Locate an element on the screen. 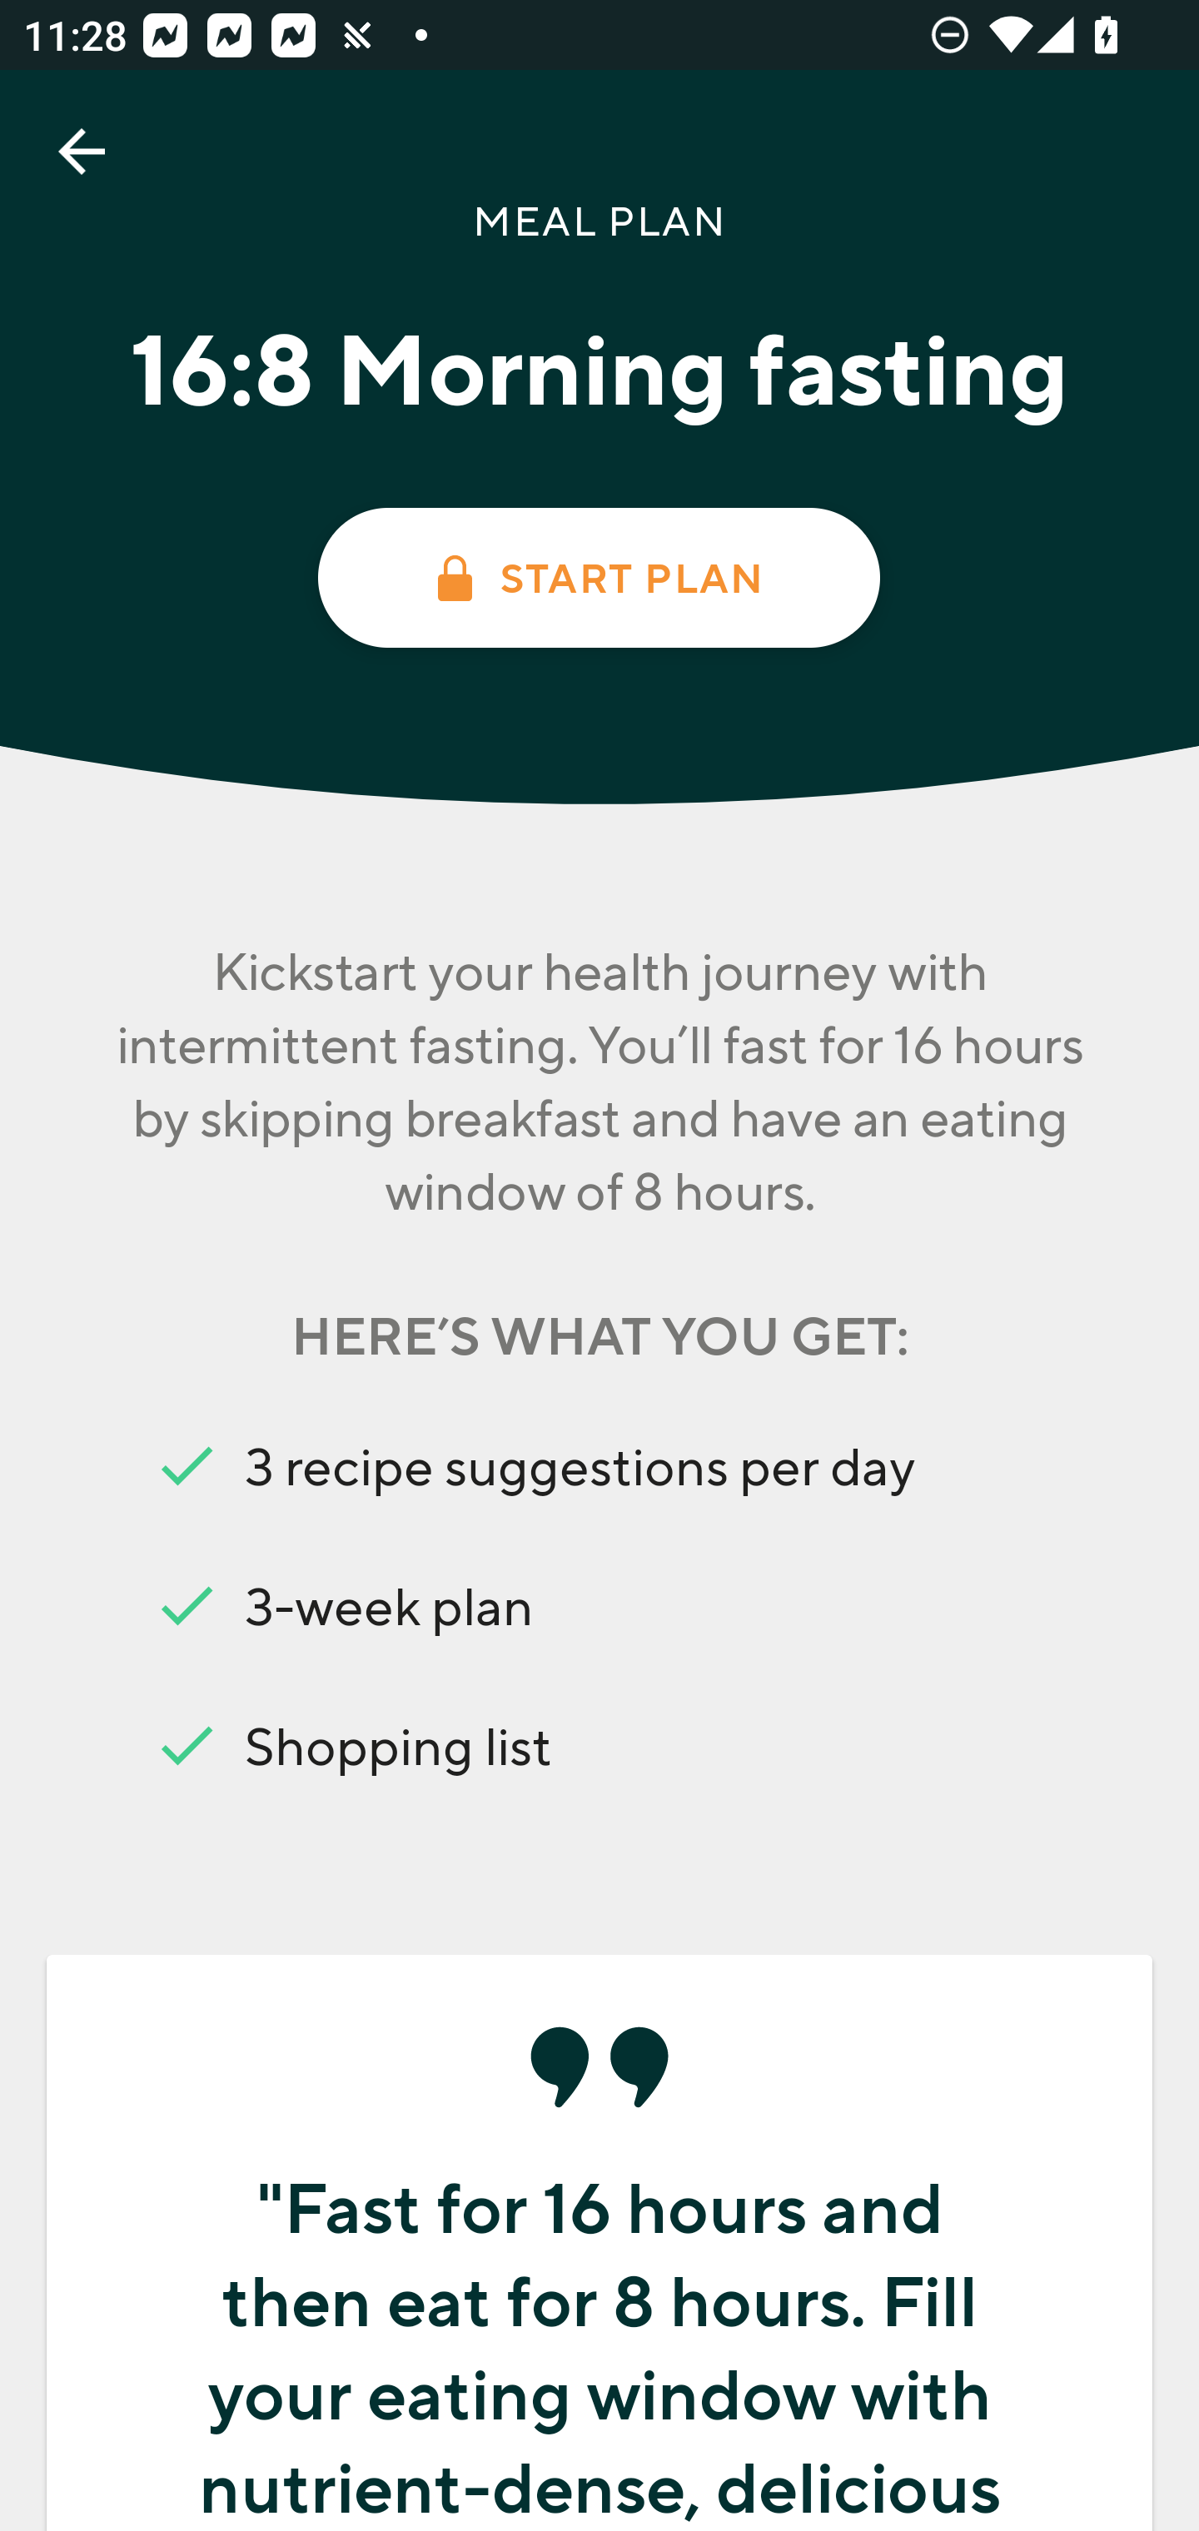 This screenshot has width=1199, height=2531. START PLAN is located at coordinates (598, 578).